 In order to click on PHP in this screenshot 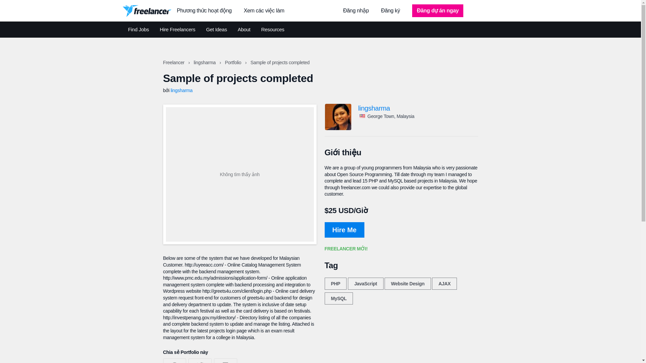, I will do `click(335, 284)`.